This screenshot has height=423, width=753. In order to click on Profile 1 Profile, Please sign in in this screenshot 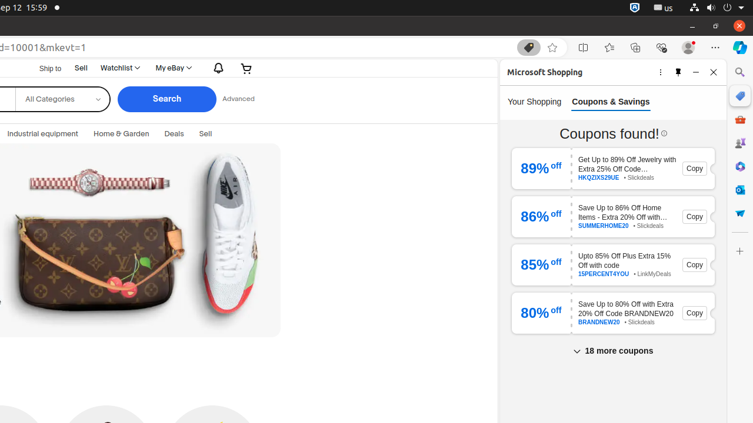, I will do `click(688, 48)`.